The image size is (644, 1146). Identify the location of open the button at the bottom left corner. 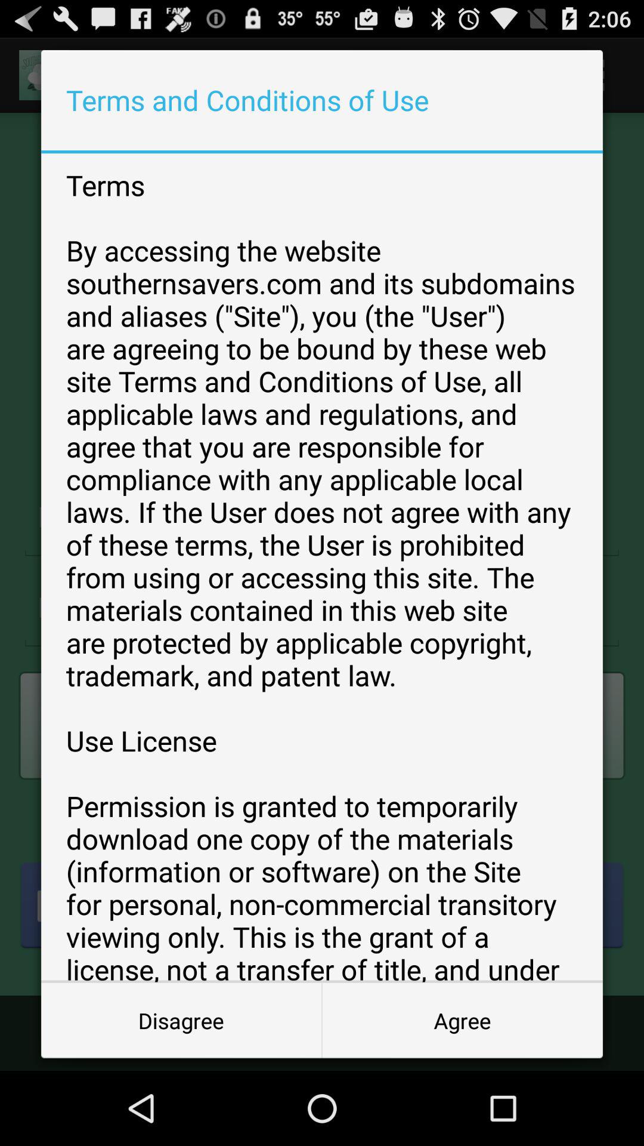
(181, 1021).